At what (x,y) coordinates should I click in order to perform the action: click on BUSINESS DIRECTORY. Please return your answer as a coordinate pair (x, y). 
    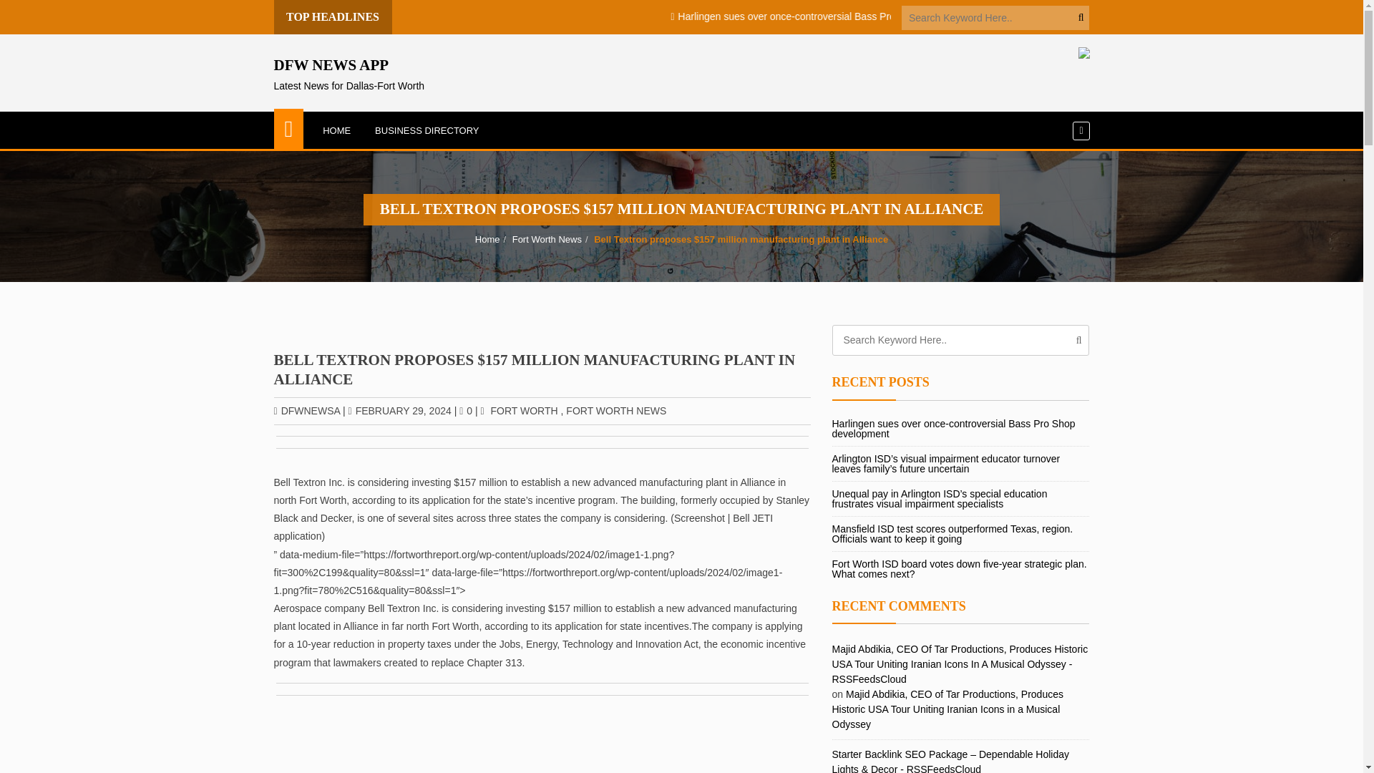
    Looking at the image, I should click on (524, 411).